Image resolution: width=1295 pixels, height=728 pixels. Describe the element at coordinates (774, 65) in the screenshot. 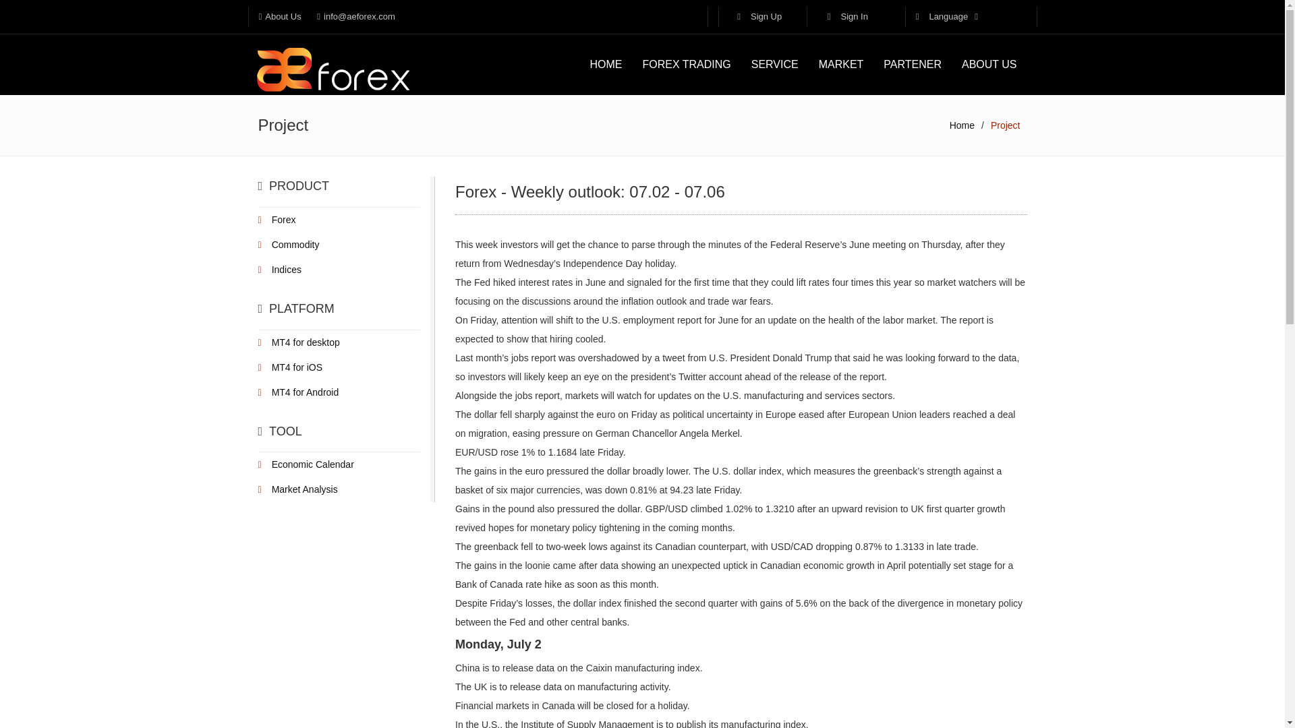

I see `SERVICE` at that location.